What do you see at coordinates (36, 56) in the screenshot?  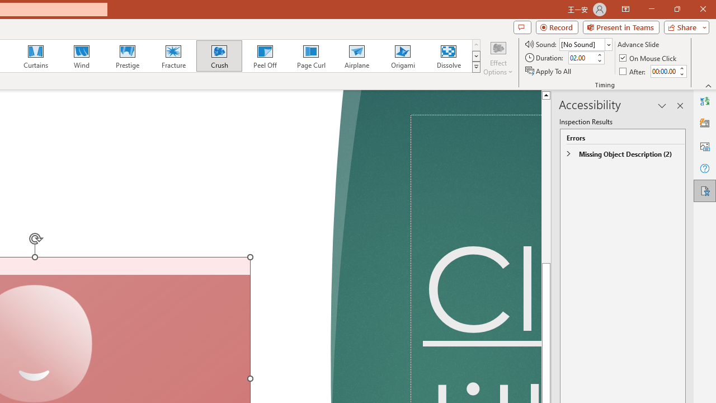 I see `Curtains` at bounding box center [36, 56].